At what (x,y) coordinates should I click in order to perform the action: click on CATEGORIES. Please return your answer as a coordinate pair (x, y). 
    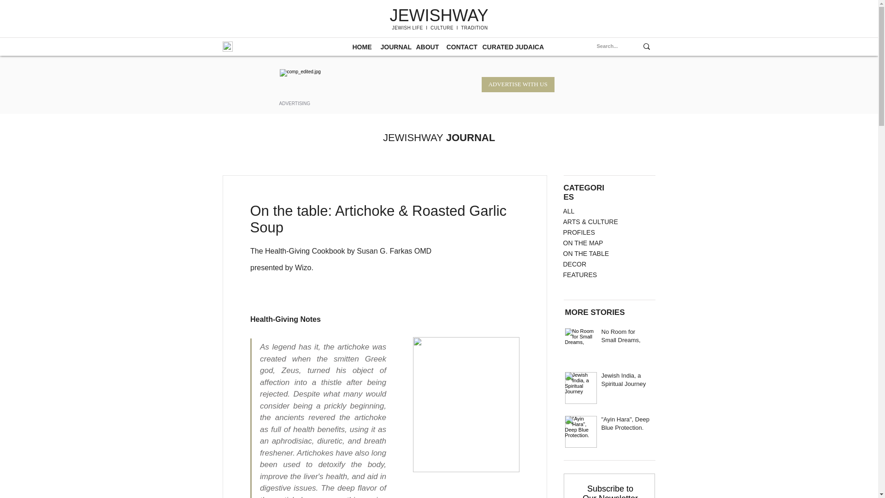
    Looking at the image, I should click on (583, 193).